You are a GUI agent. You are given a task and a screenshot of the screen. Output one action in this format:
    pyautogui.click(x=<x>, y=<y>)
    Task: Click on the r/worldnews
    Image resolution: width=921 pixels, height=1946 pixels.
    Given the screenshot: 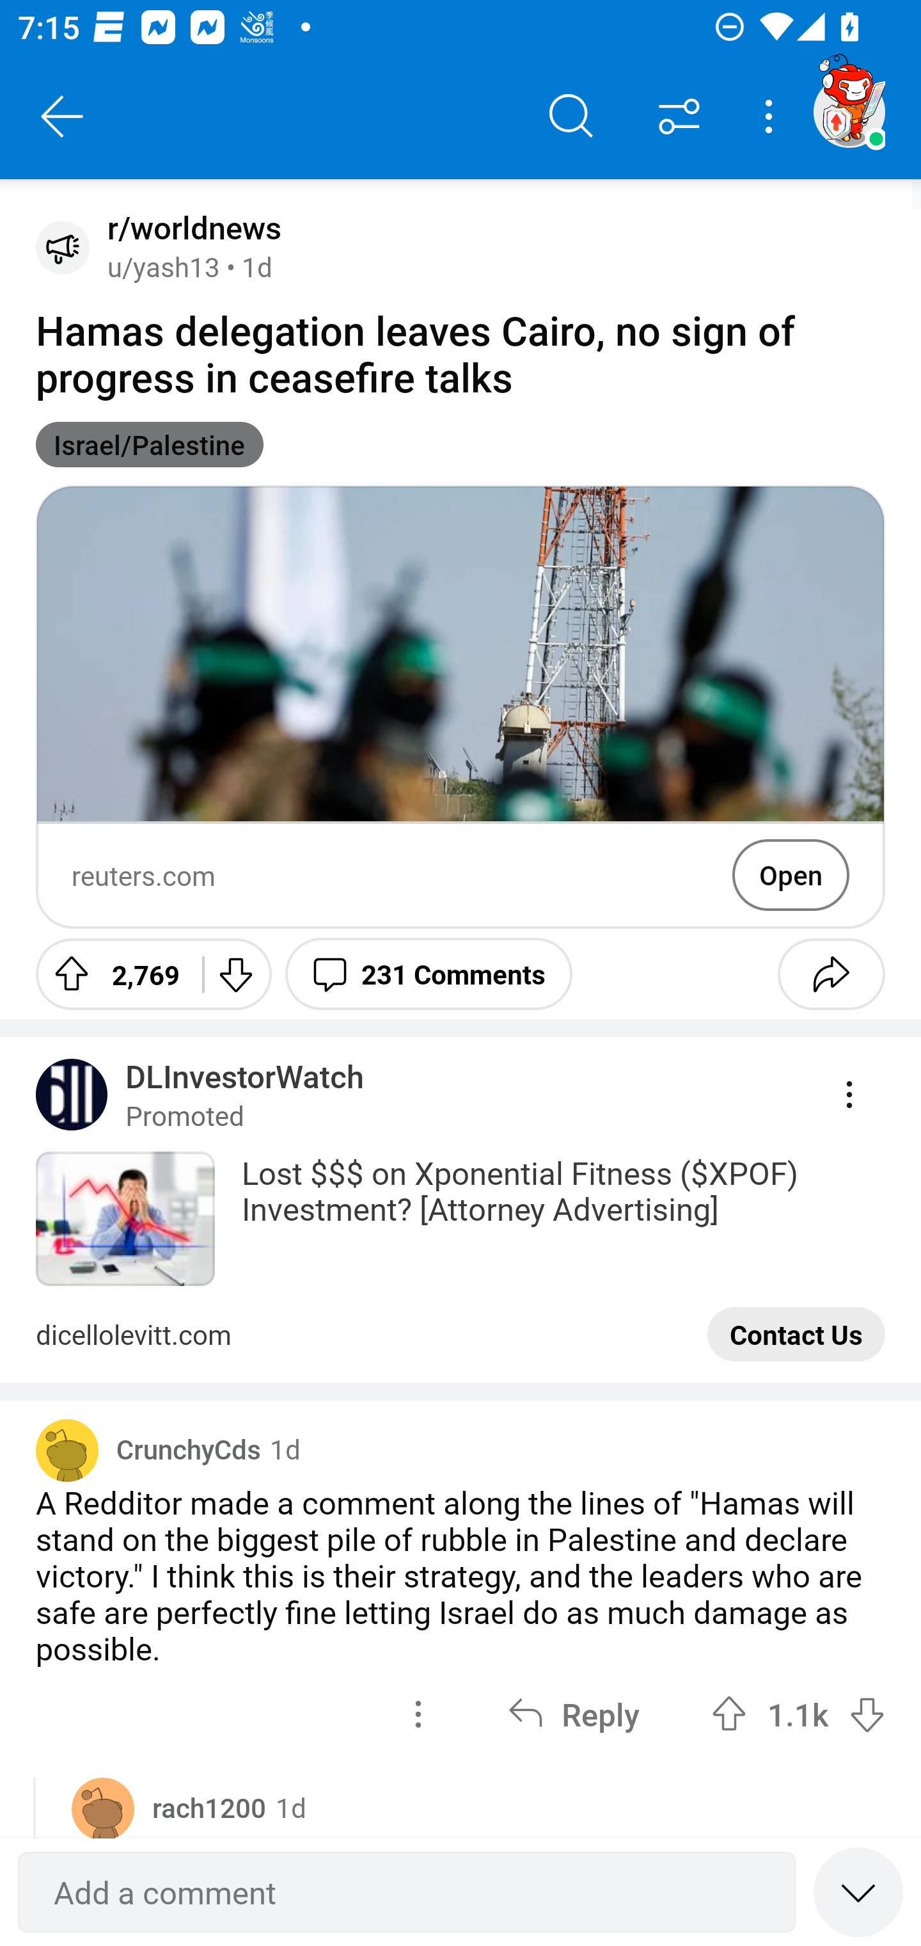 What is the action you would take?
    pyautogui.click(x=189, y=228)
    